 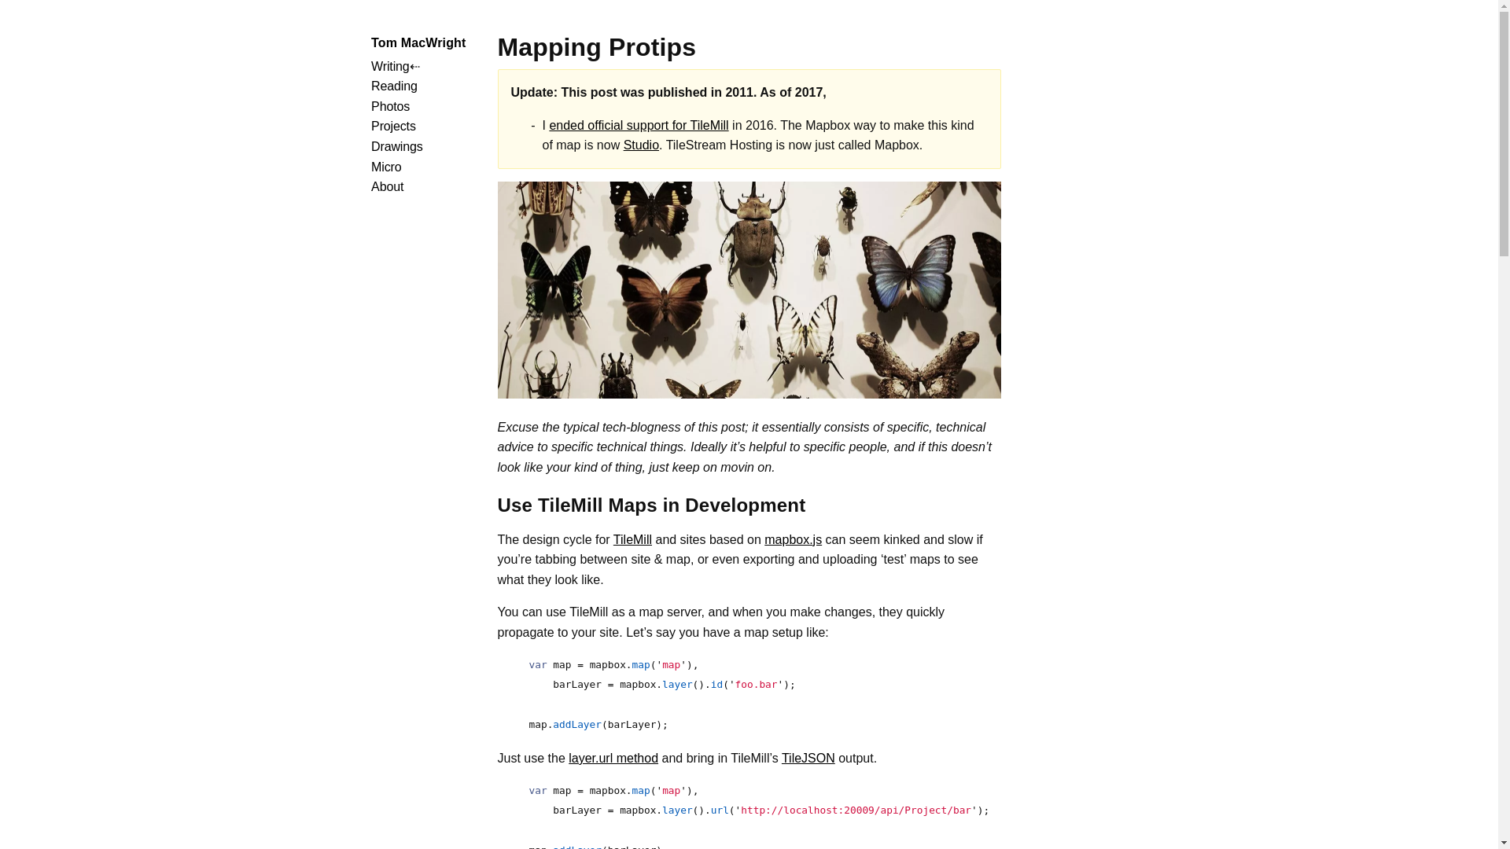 What do you see at coordinates (639, 126) in the screenshot?
I see `ended official support for TileMill` at bounding box center [639, 126].